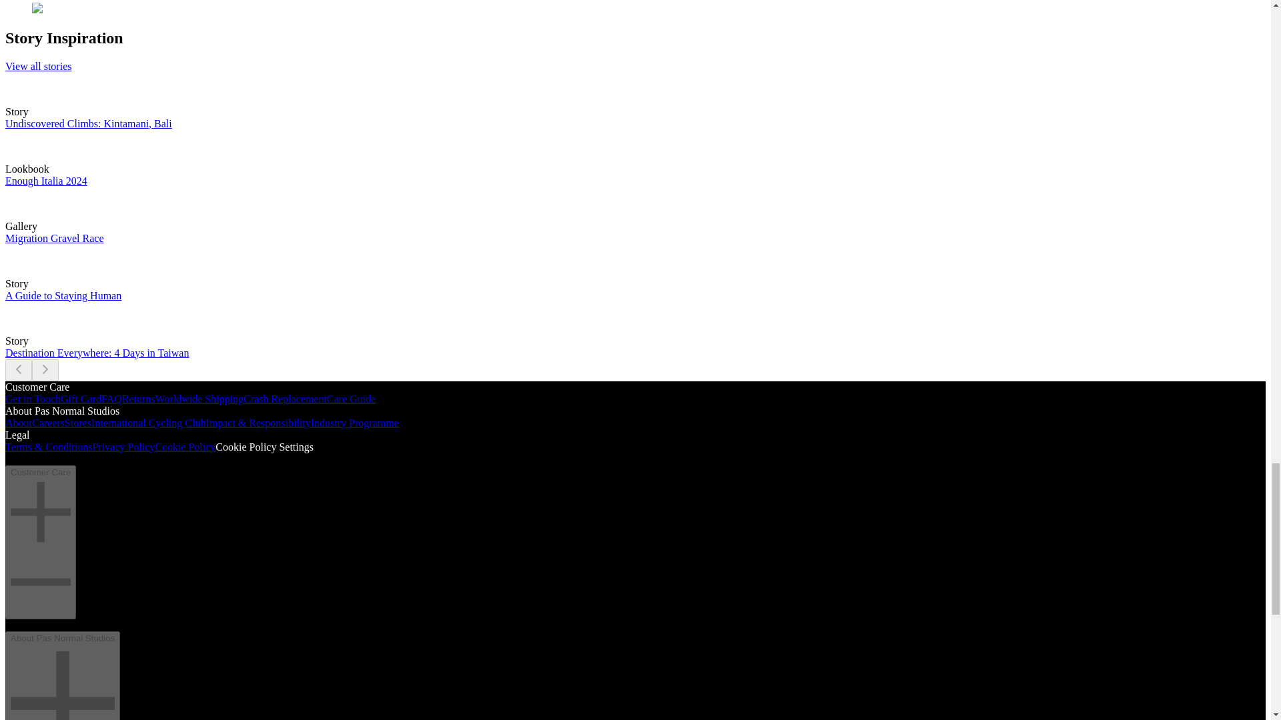  I want to click on Returns, so click(138, 399).